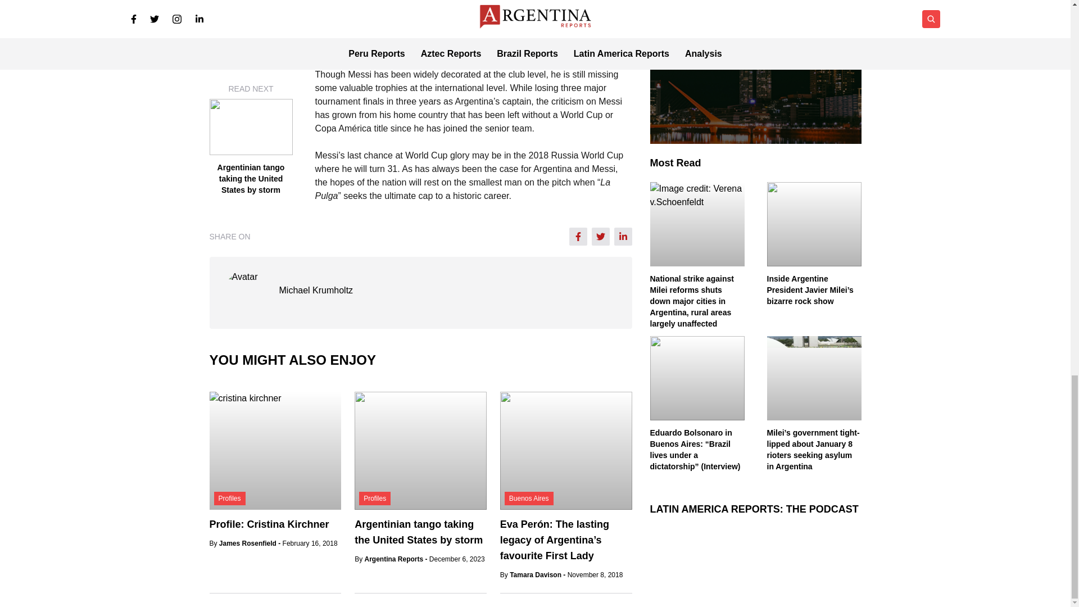 This screenshot has width=1079, height=607. What do you see at coordinates (315, 291) in the screenshot?
I see `Michael Krumholtz` at bounding box center [315, 291].